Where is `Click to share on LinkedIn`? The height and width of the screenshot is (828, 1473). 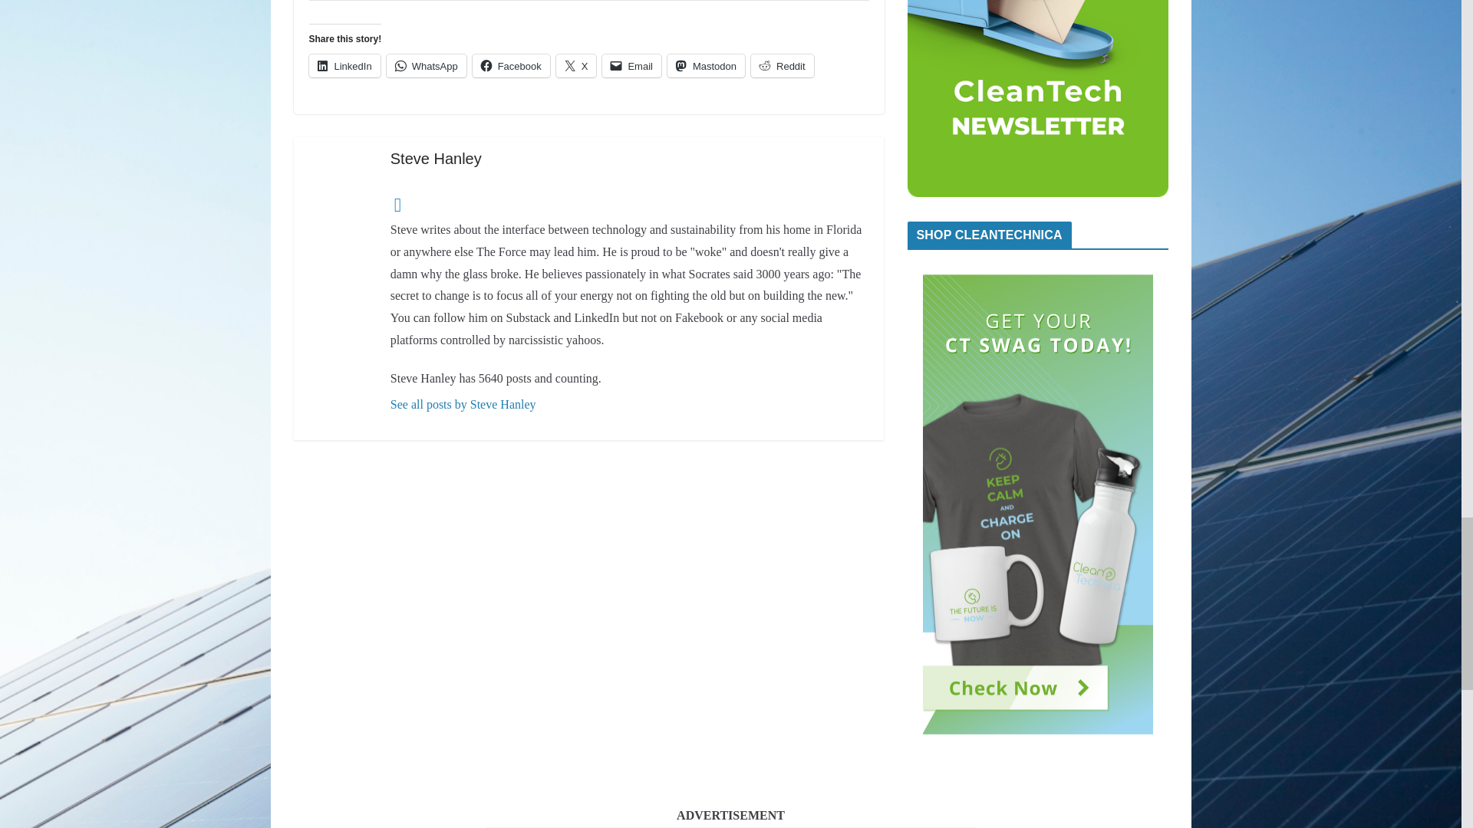 Click to share on LinkedIn is located at coordinates (344, 66).